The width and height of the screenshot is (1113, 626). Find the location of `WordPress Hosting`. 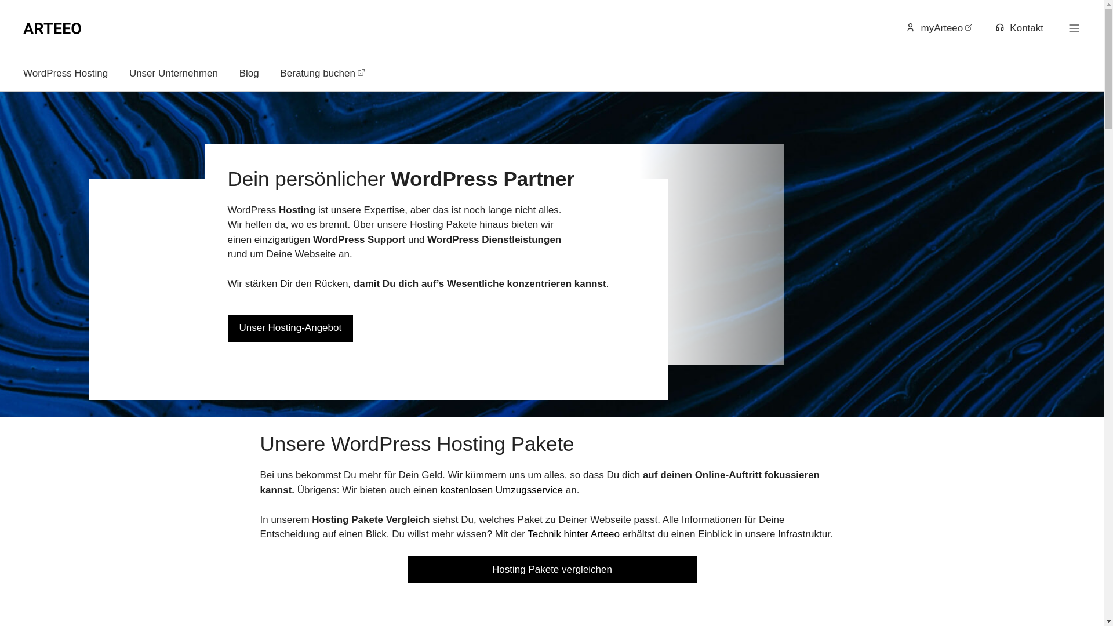

WordPress Hosting is located at coordinates (70, 73).